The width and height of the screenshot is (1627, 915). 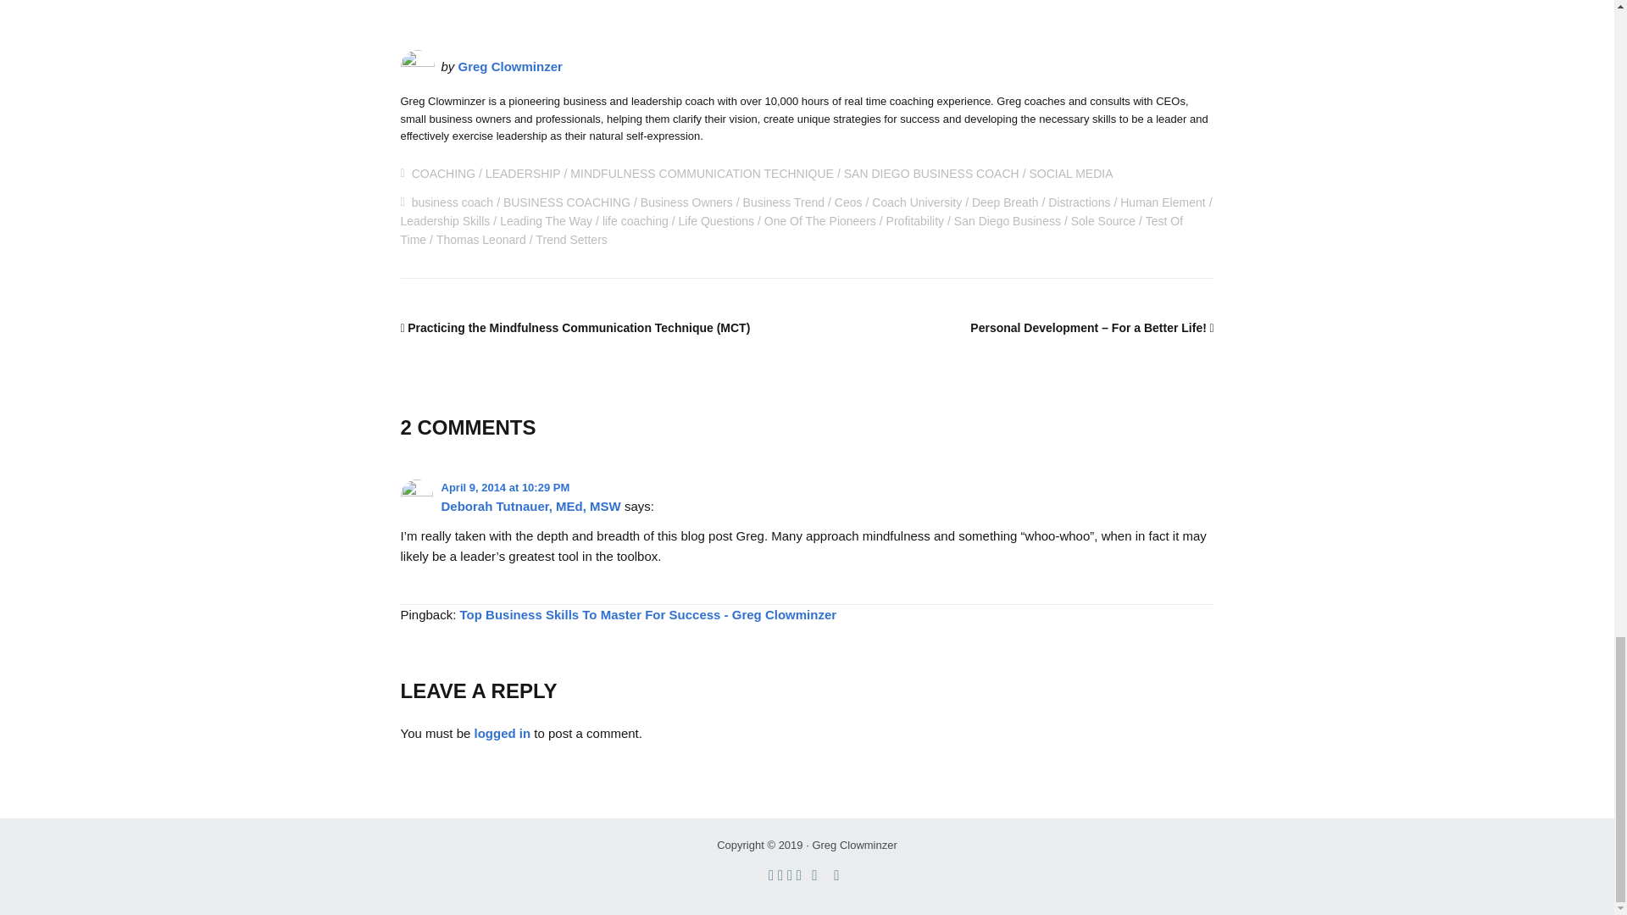 I want to click on Business Owners, so click(x=686, y=202).